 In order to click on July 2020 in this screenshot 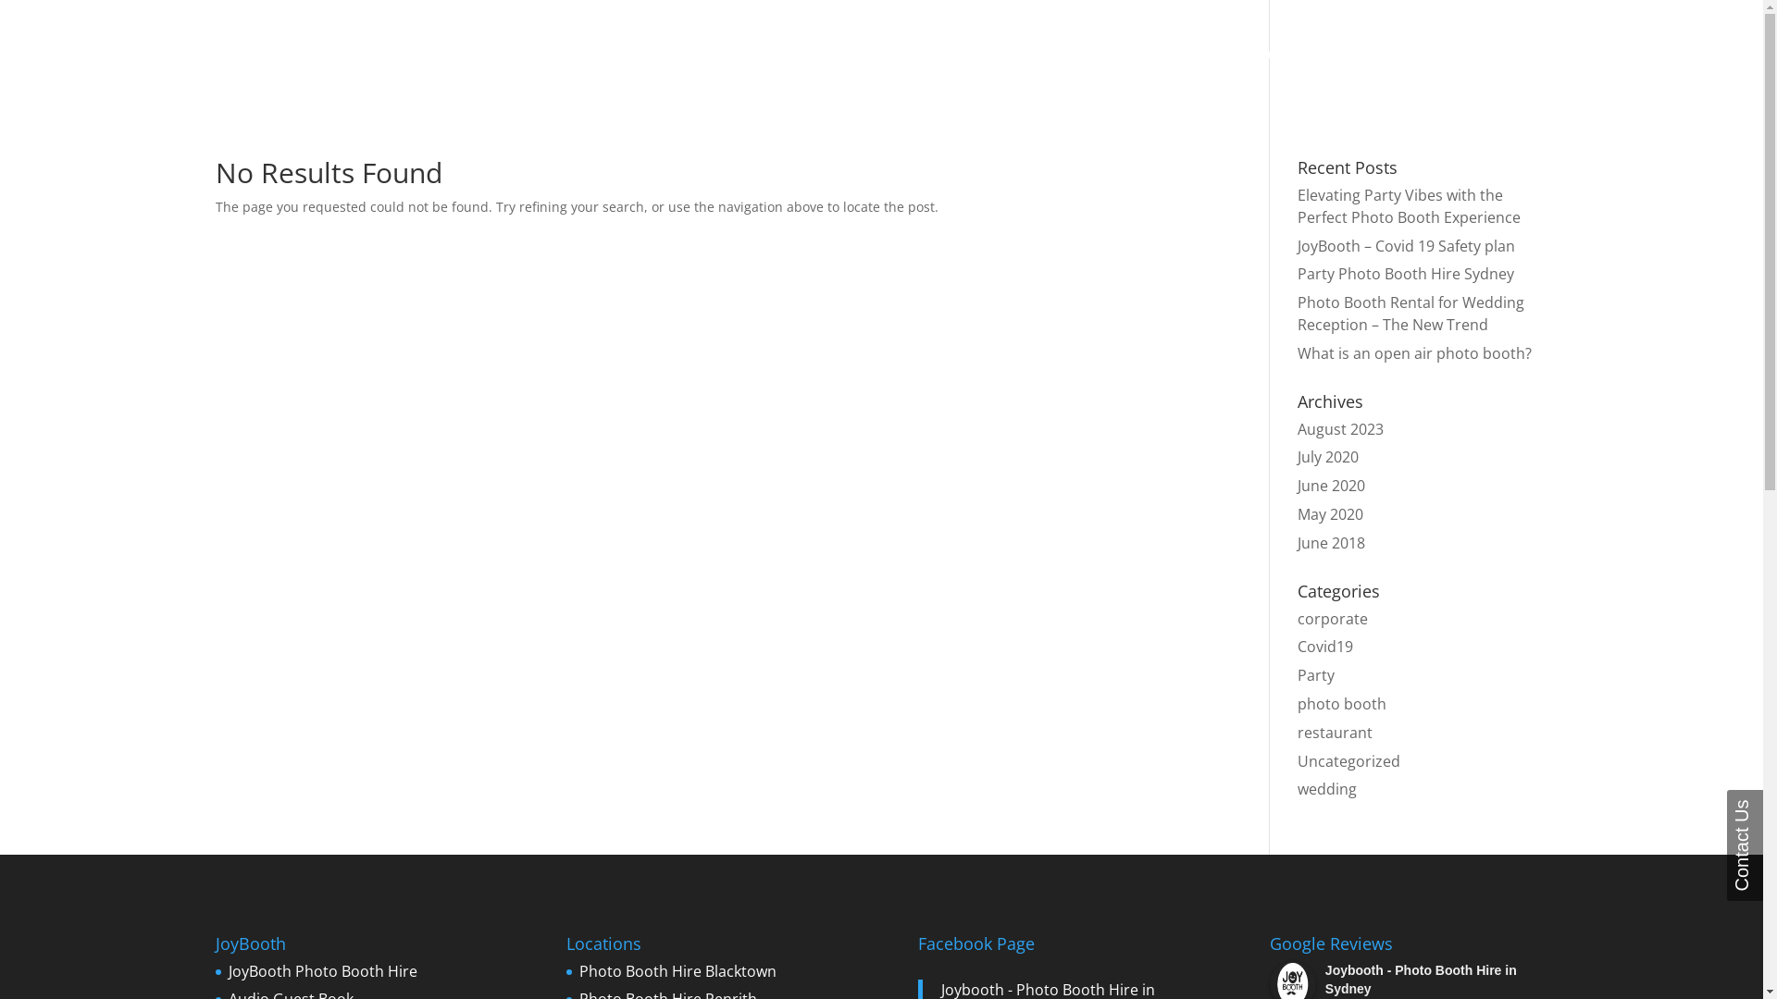, I will do `click(1328, 457)`.